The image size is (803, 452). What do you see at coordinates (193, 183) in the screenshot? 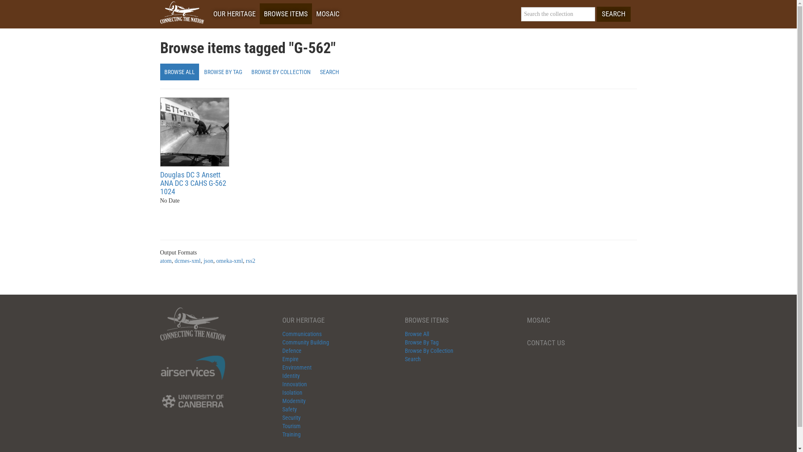
I see `Douglas DC 3 Ansett ANA DC 3 CAHS G-562 1024` at bounding box center [193, 183].